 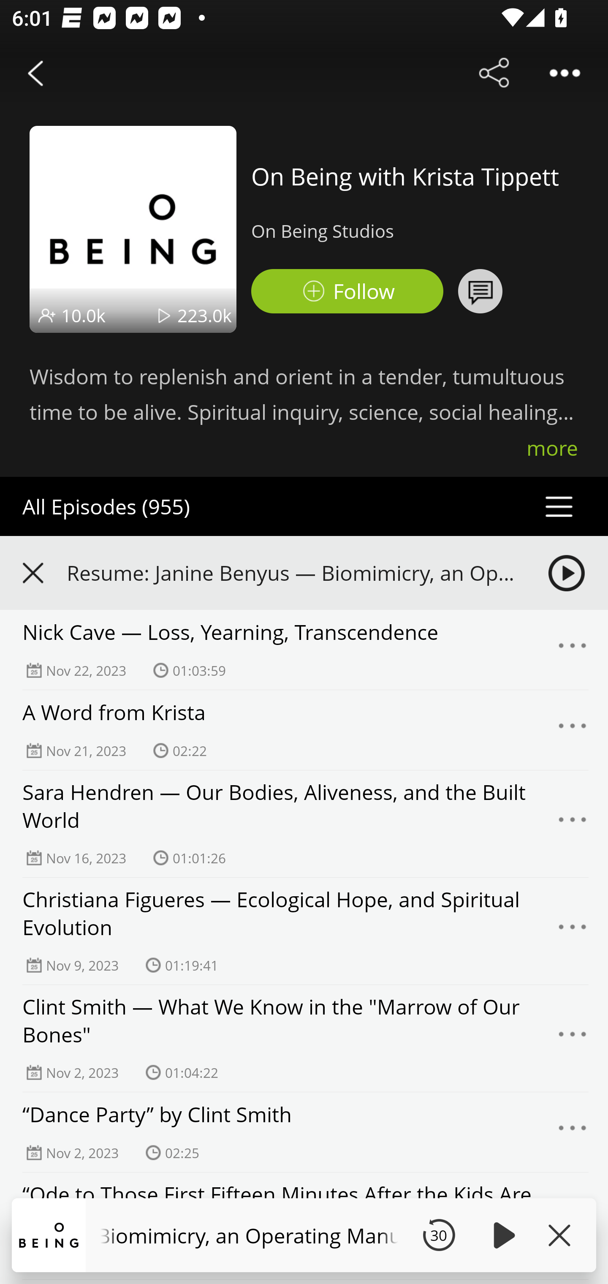 I want to click on A Word from Krista Nov 21, 2023 02:22 Menu, so click(x=304, y=731).